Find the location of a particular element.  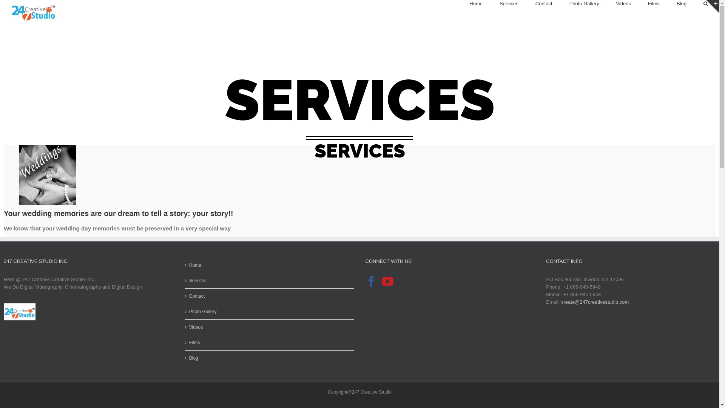

Facebook is located at coordinates (371, 281).